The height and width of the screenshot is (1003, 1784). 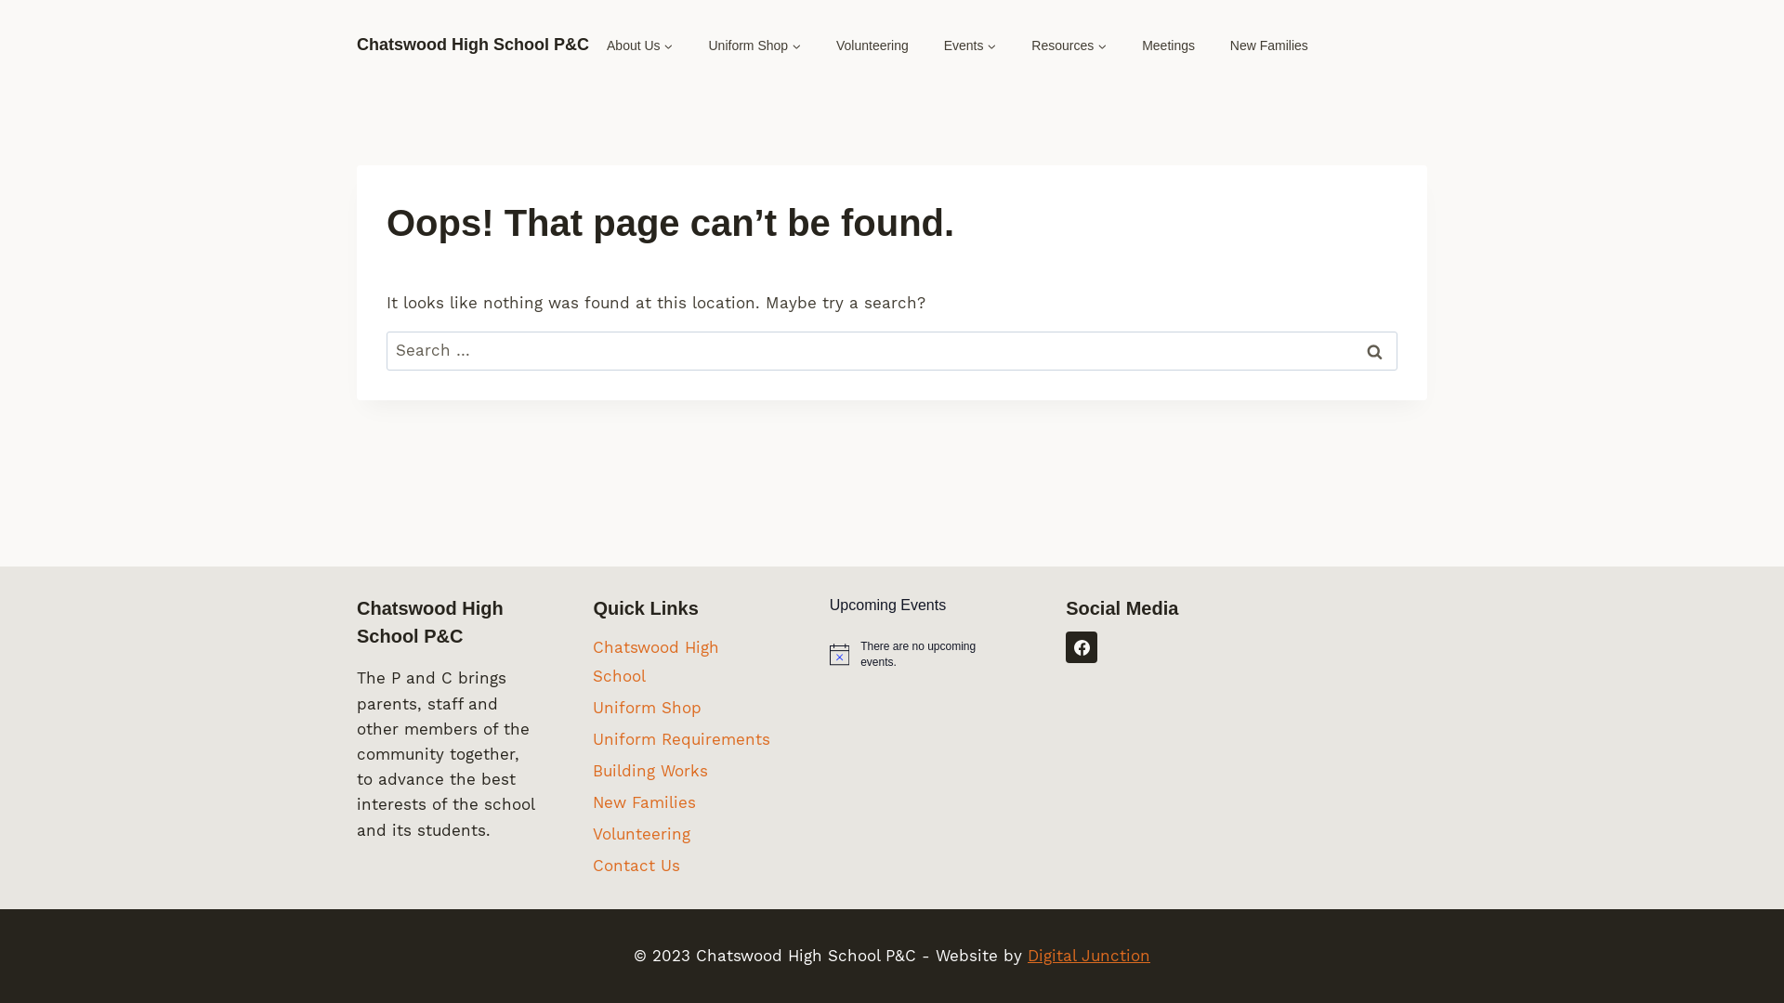 I want to click on Volunteering, so click(x=683, y=834).